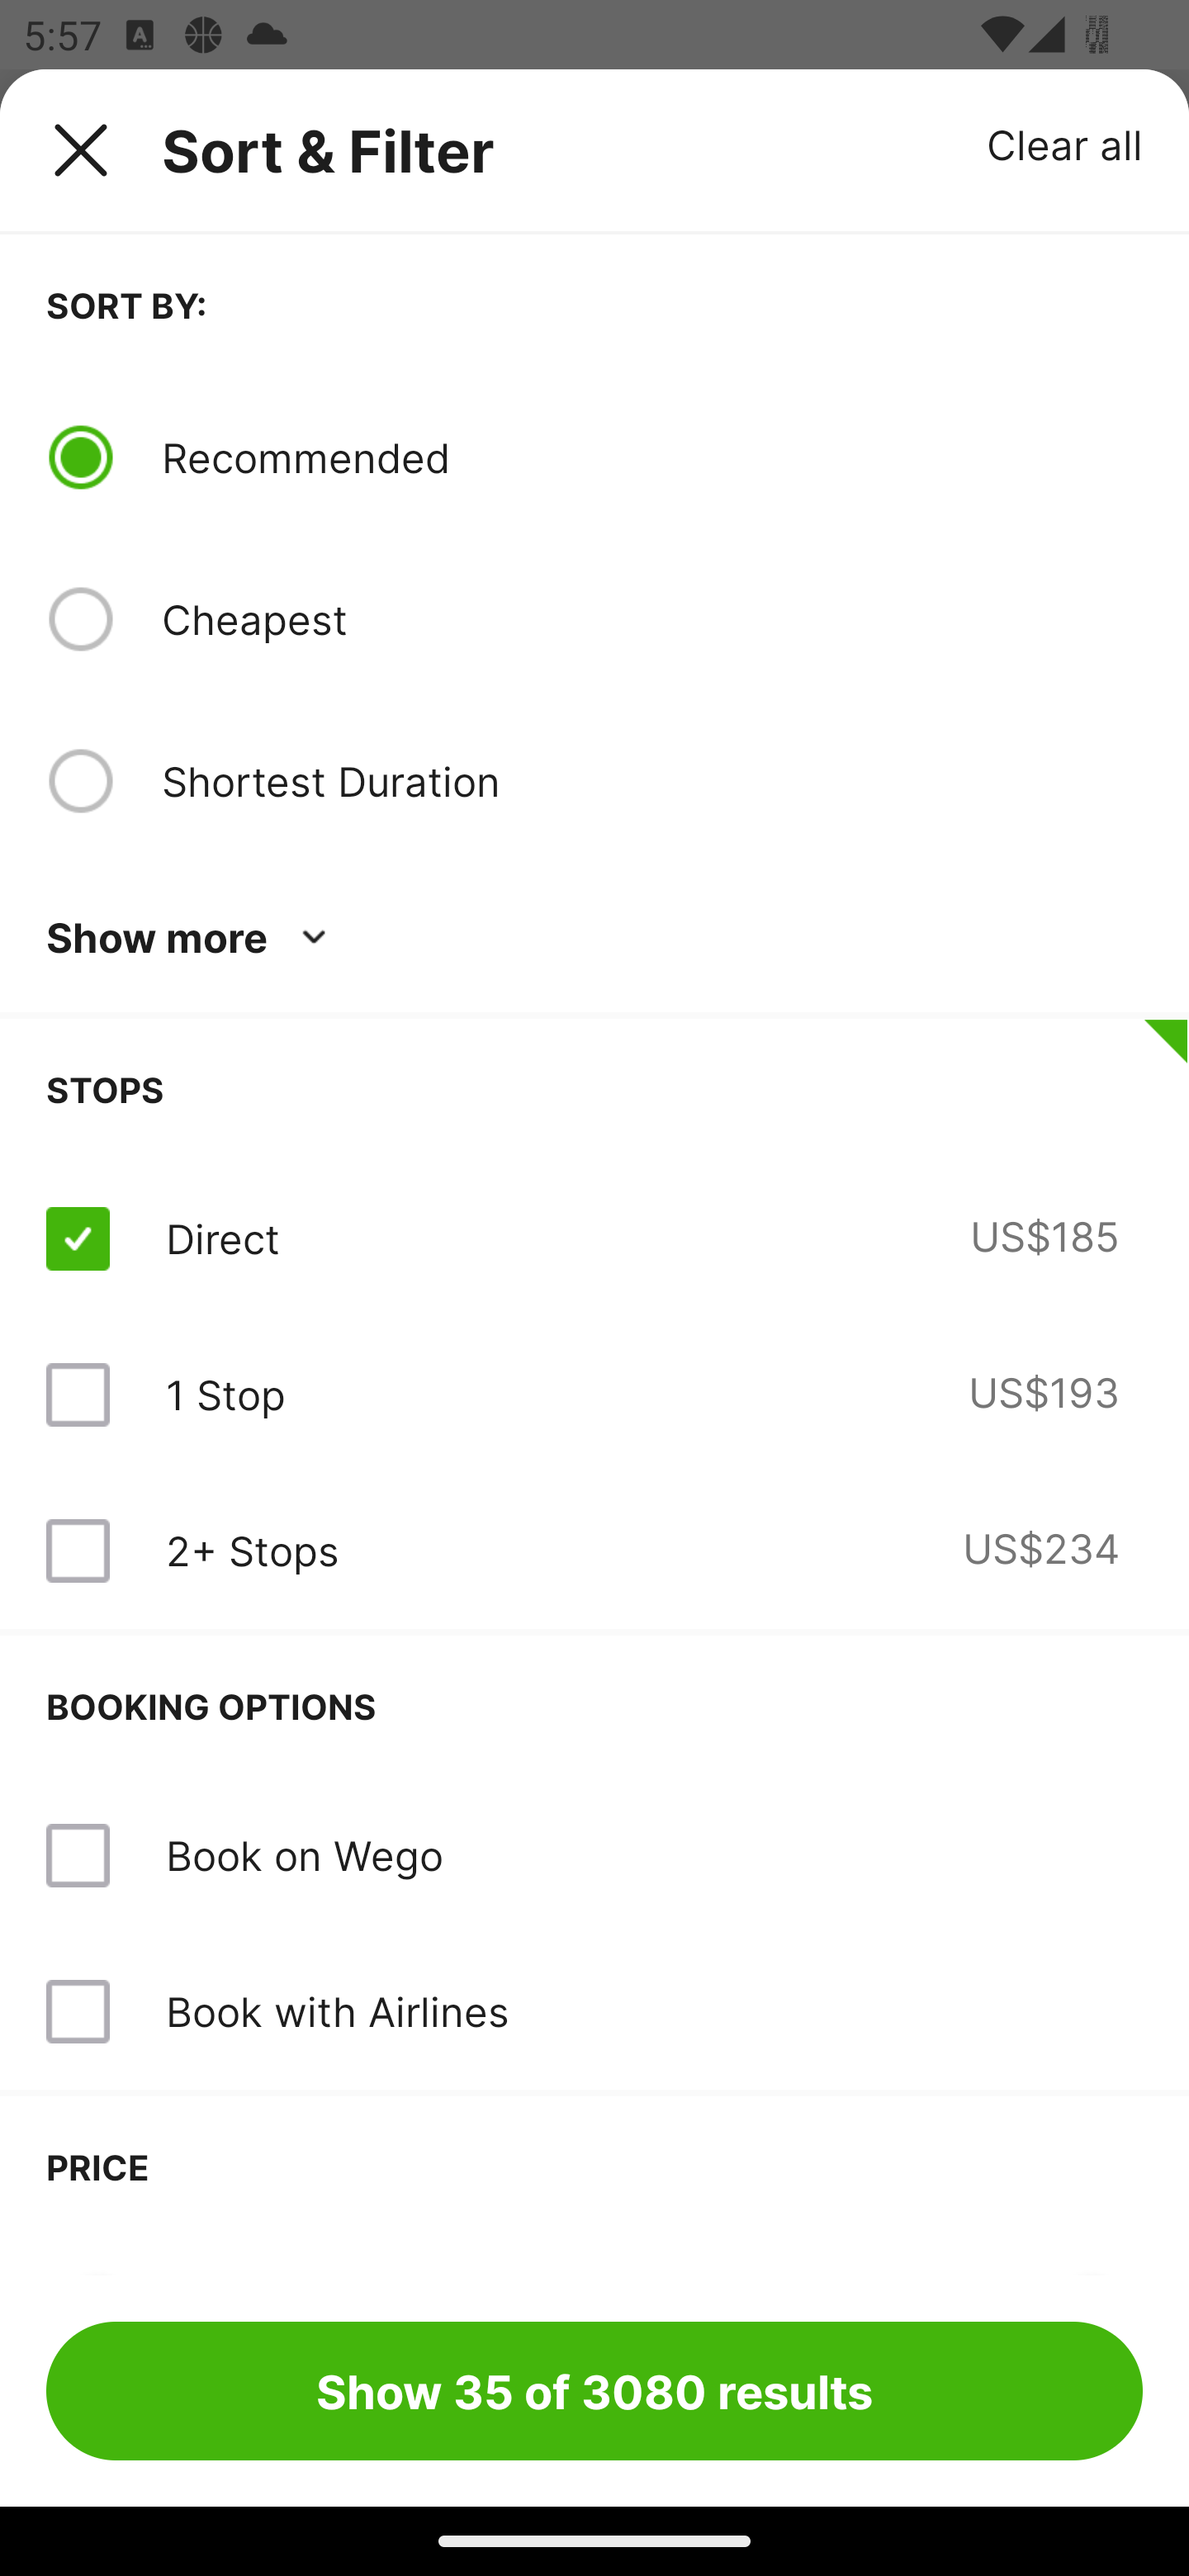  What do you see at coordinates (225, 1395) in the screenshot?
I see `1 Stop` at bounding box center [225, 1395].